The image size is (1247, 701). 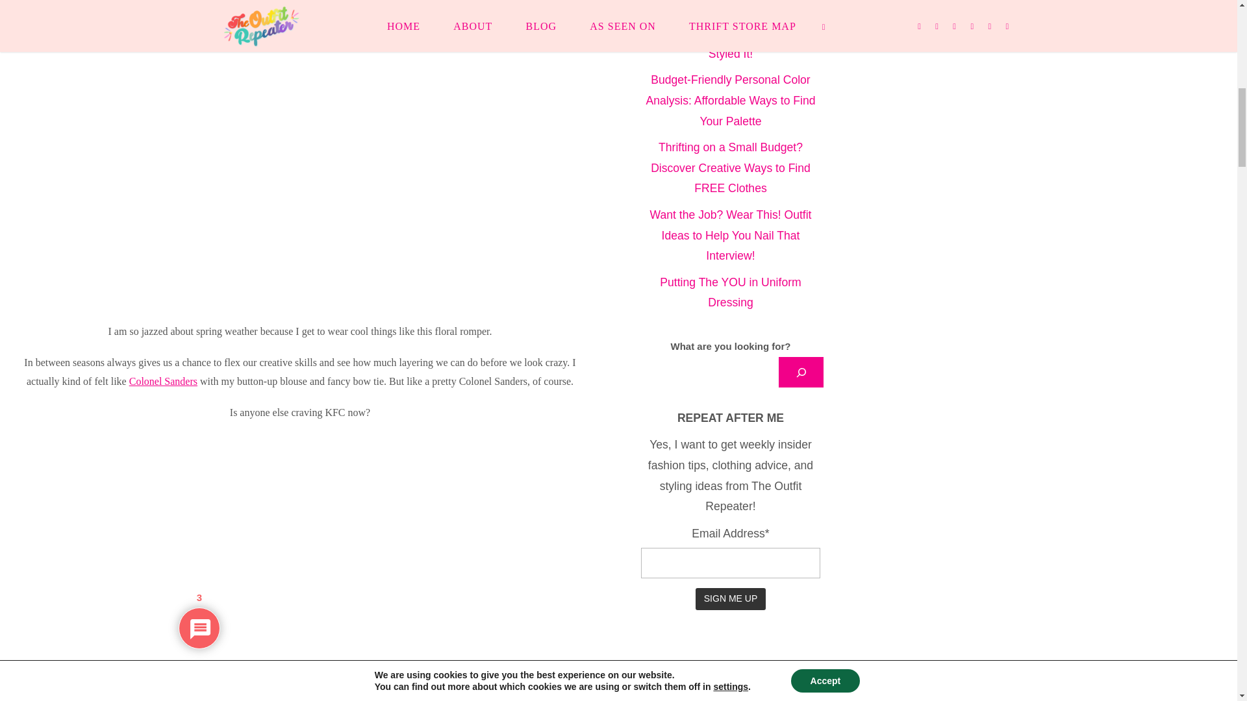 I want to click on SIGN ME UP, so click(x=730, y=598).